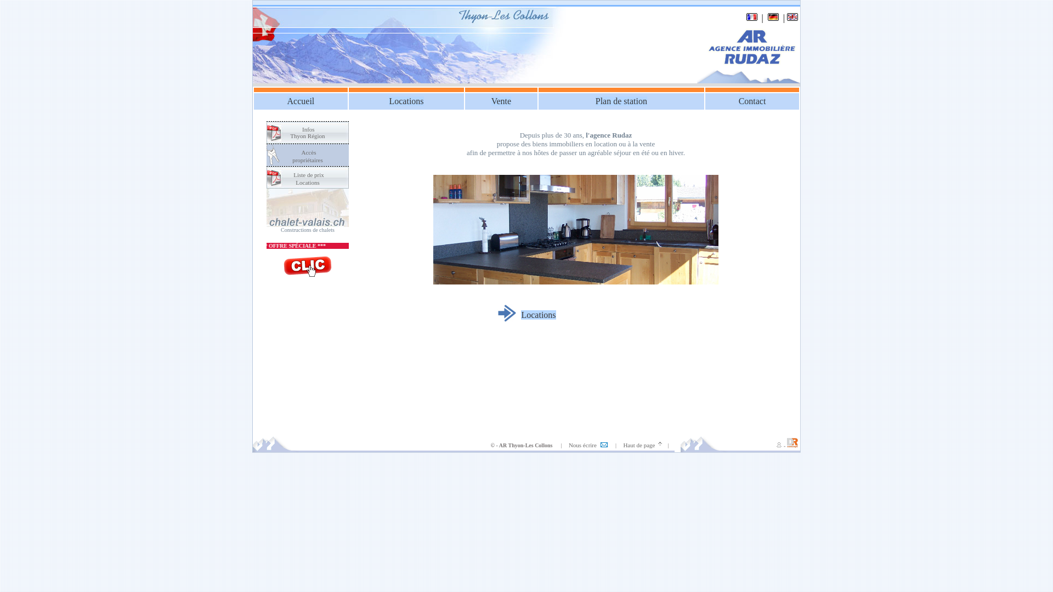 This screenshot has height=592, width=1053. I want to click on Haut de page, so click(639, 445).